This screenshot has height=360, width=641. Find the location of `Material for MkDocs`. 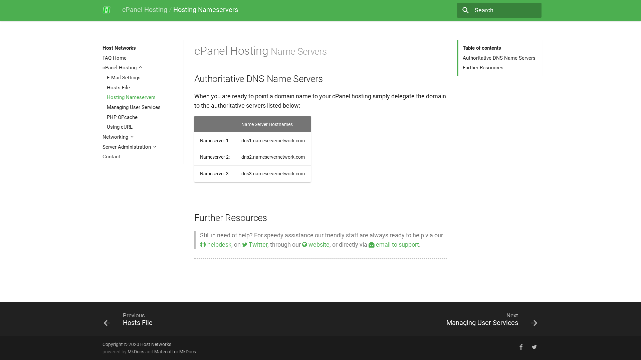

Material for MkDocs is located at coordinates (175, 352).